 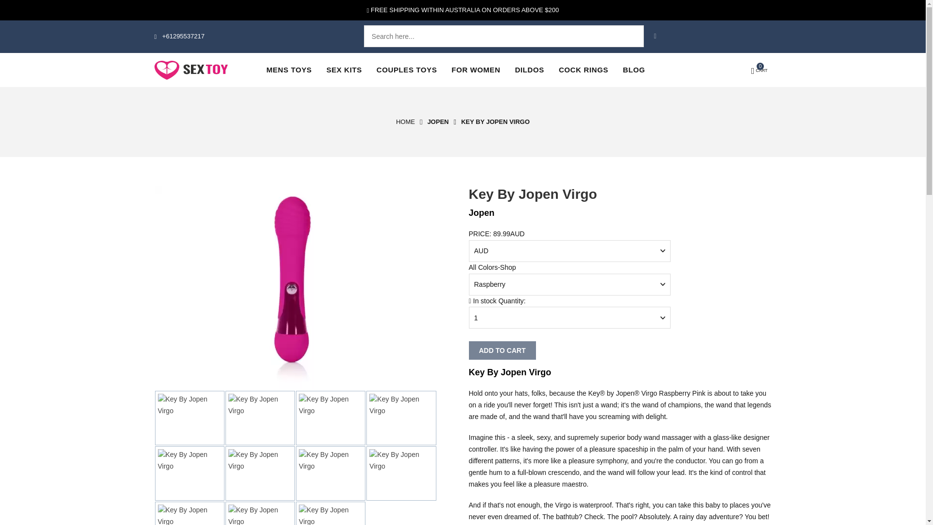 I want to click on COCK RINGS, so click(x=583, y=70).